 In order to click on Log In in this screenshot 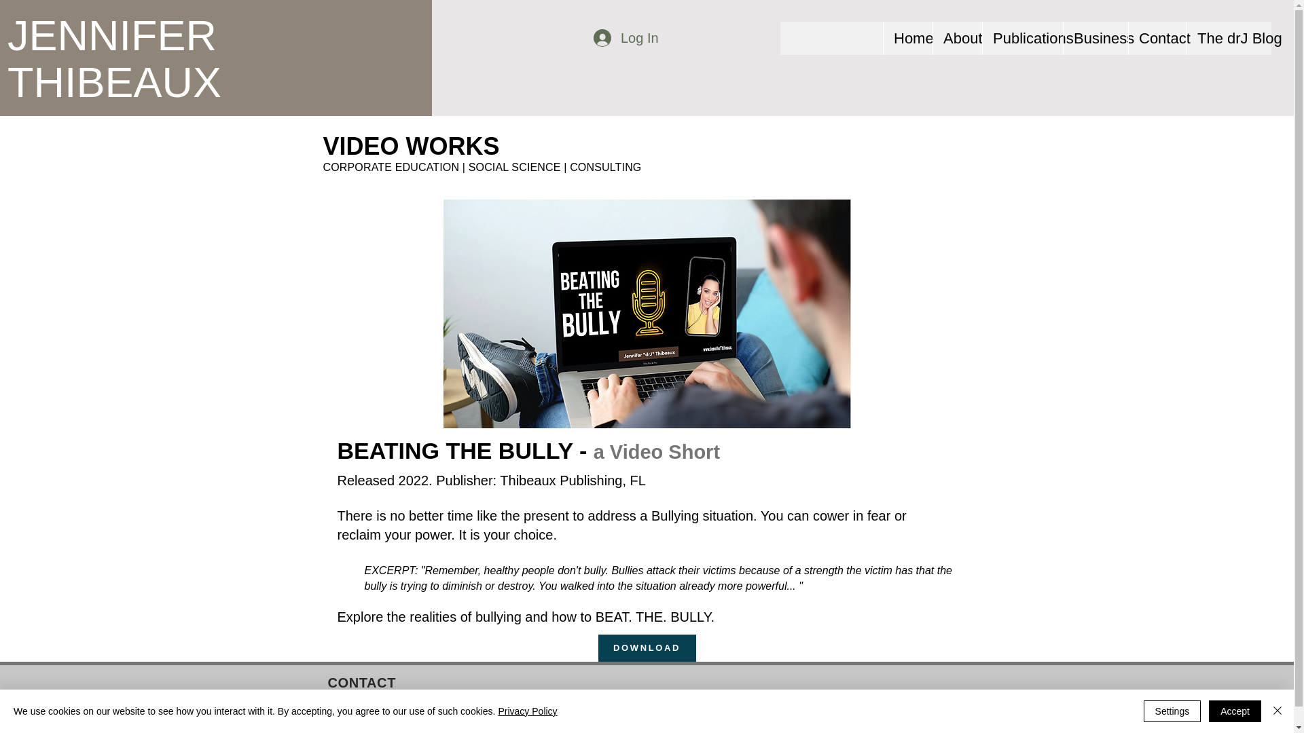, I will do `click(625, 37)`.